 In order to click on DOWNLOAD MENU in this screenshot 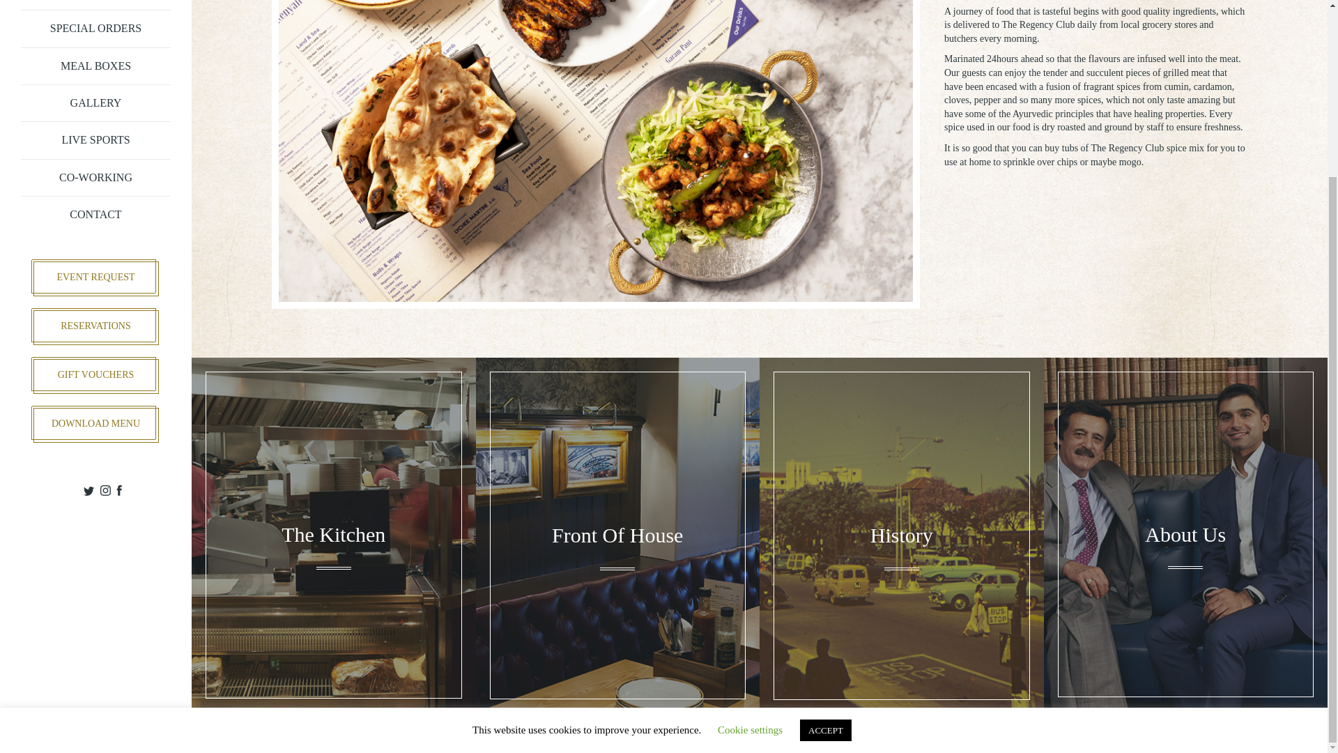, I will do `click(96, 425)`.